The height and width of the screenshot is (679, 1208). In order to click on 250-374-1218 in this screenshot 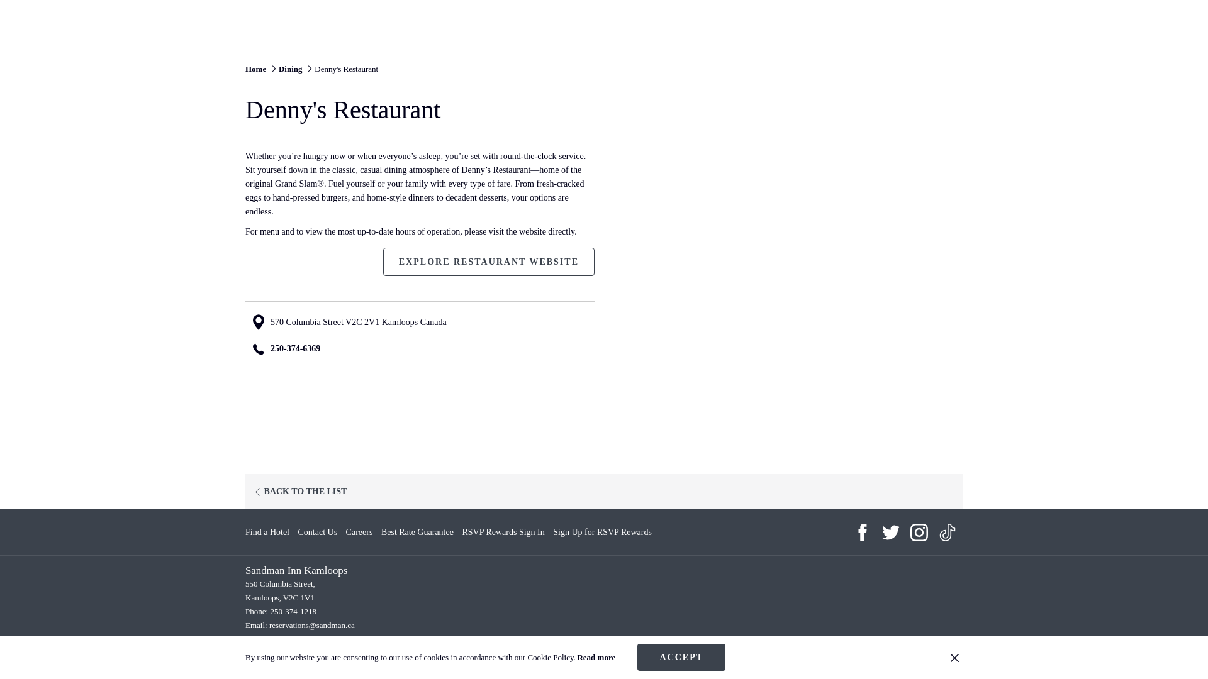, I will do `click(293, 611)`.